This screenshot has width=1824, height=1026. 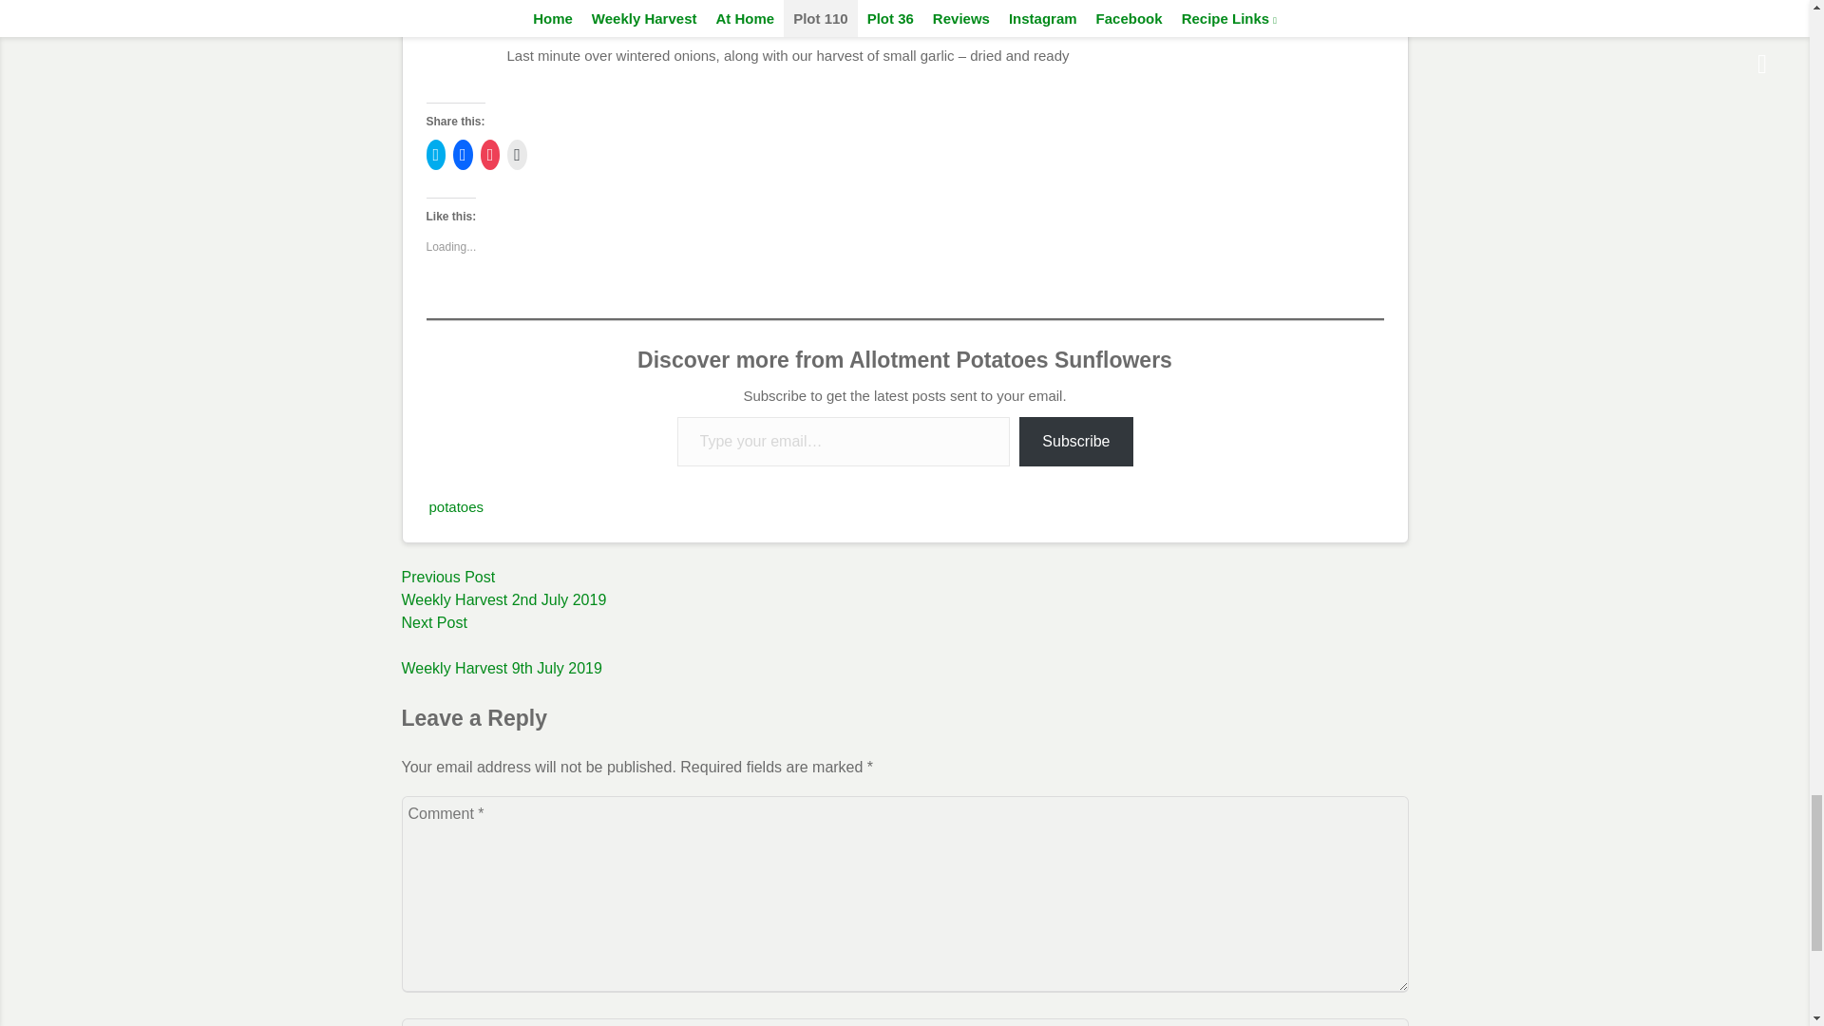 I want to click on Please fill in this field., so click(x=904, y=578).